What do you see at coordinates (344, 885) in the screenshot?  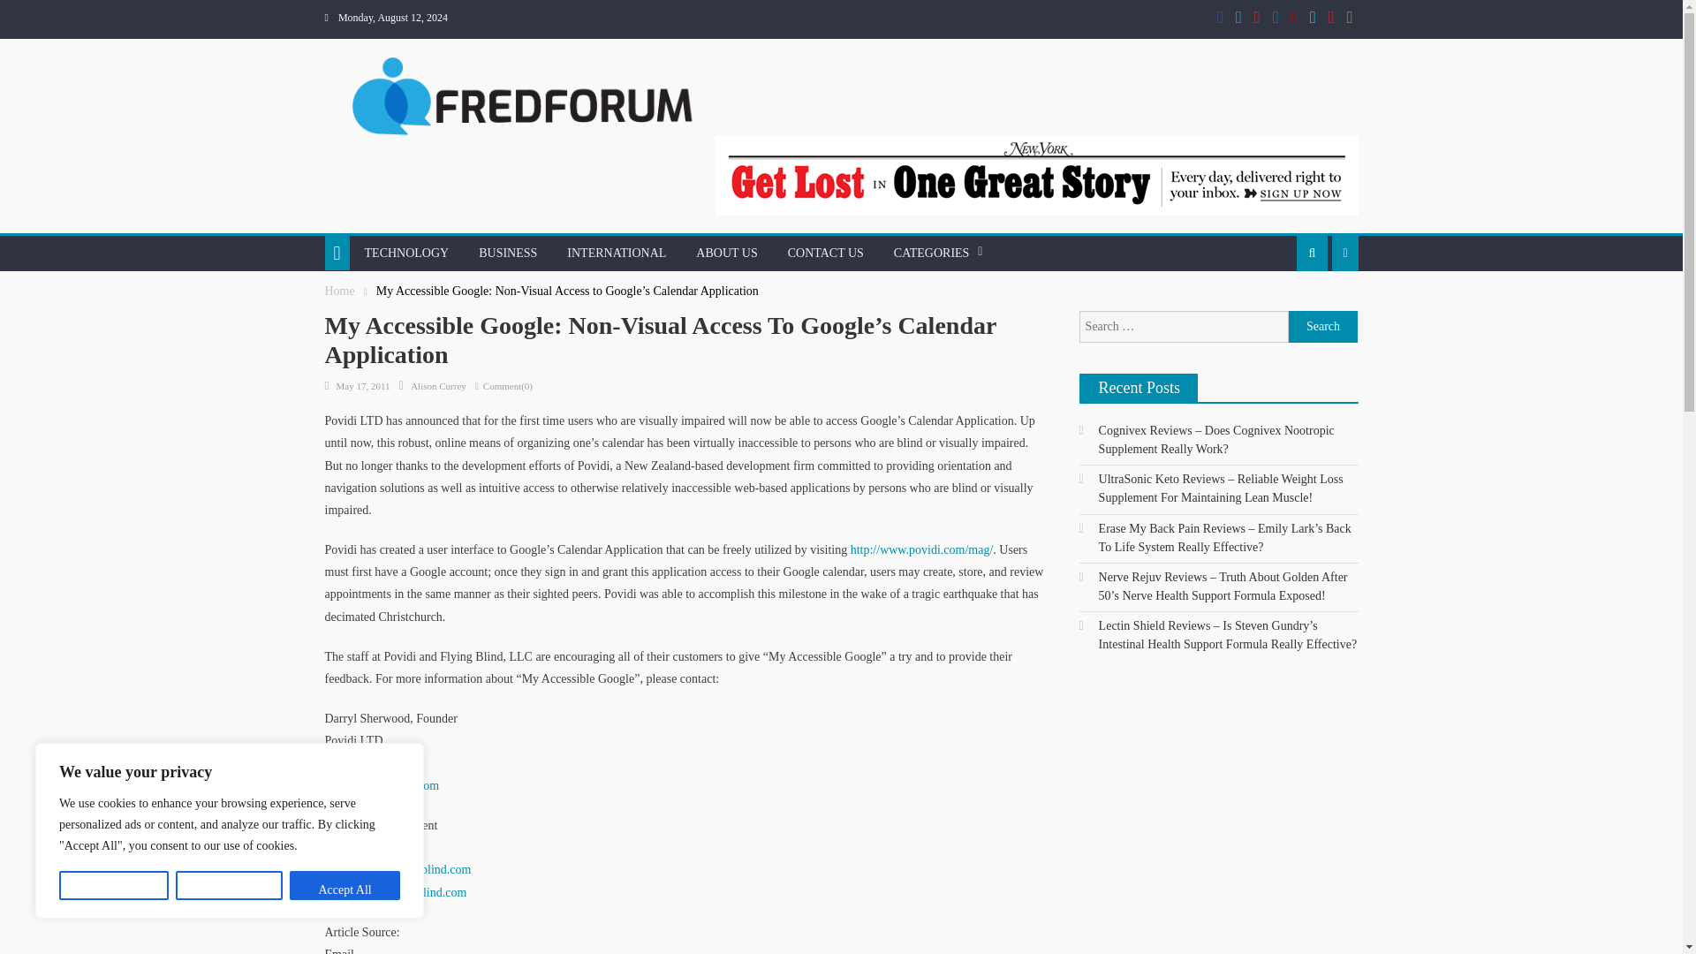 I see `Accept All` at bounding box center [344, 885].